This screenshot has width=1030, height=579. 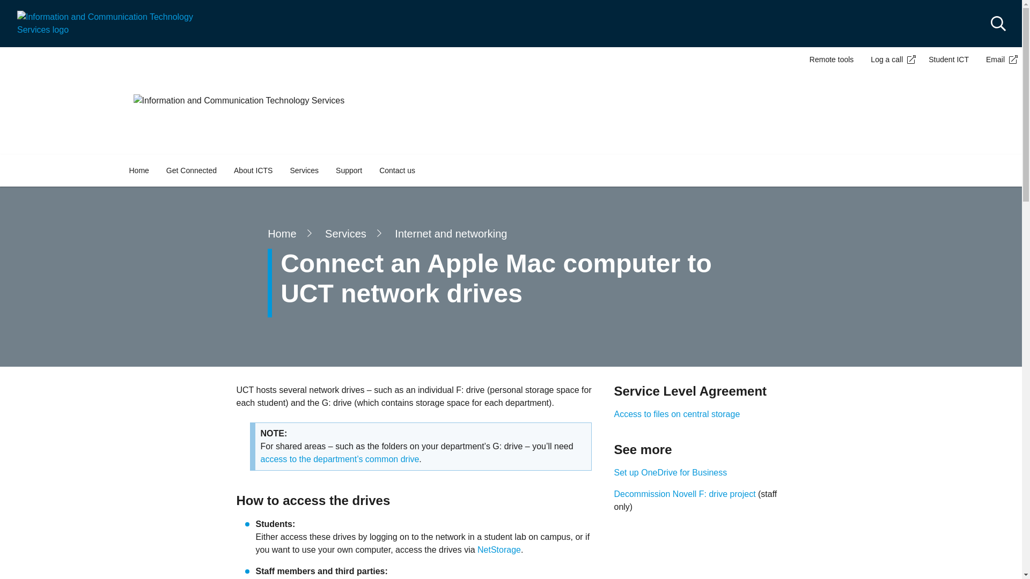 What do you see at coordinates (191, 170) in the screenshot?
I see `Get Connected` at bounding box center [191, 170].